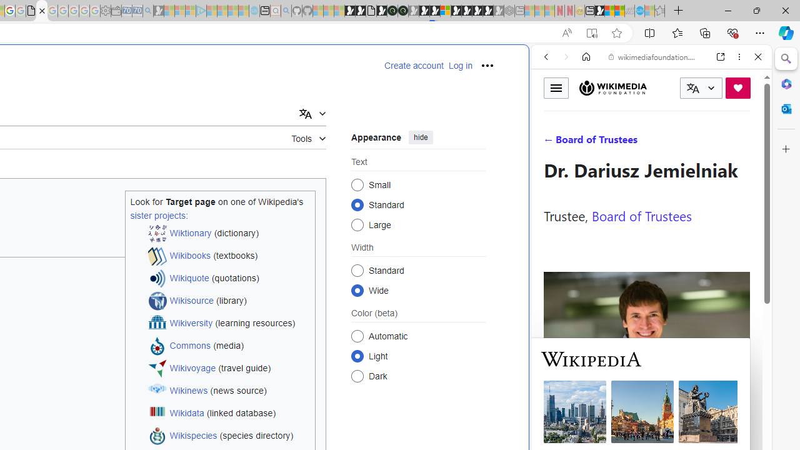  I want to click on Wikiquote, so click(189, 279).